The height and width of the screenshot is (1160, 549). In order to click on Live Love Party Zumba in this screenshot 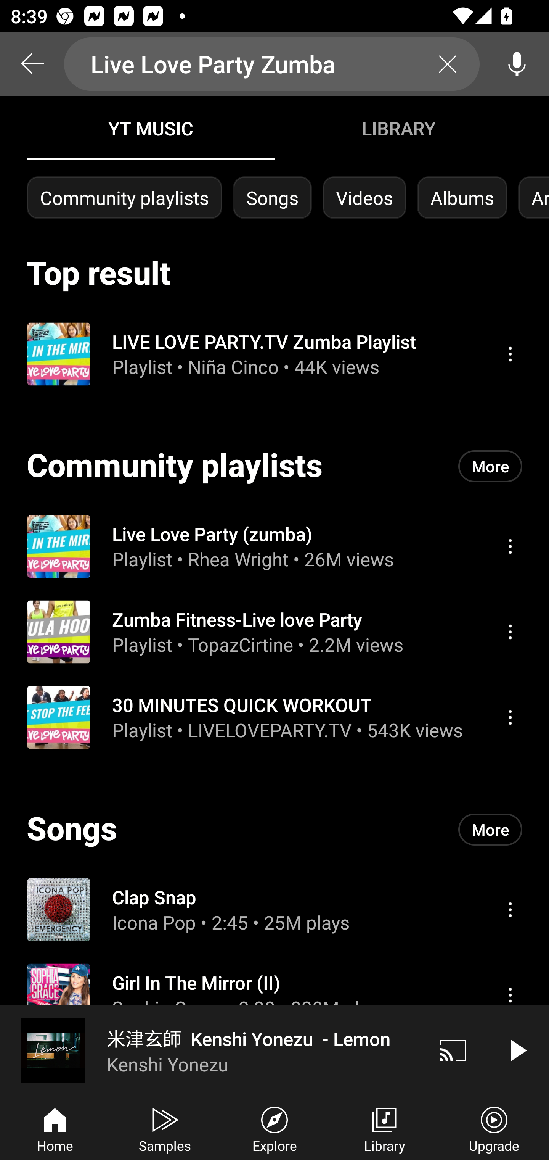, I will do `click(272, 64)`.